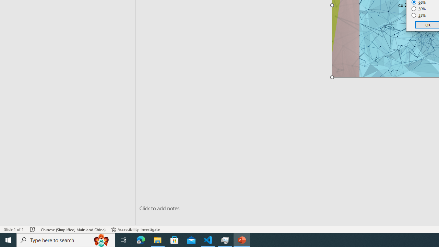 This screenshot has height=247, width=439. What do you see at coordinates (8, 240) in the screenshot?
I see `Start` at bounding box center [8, 240].